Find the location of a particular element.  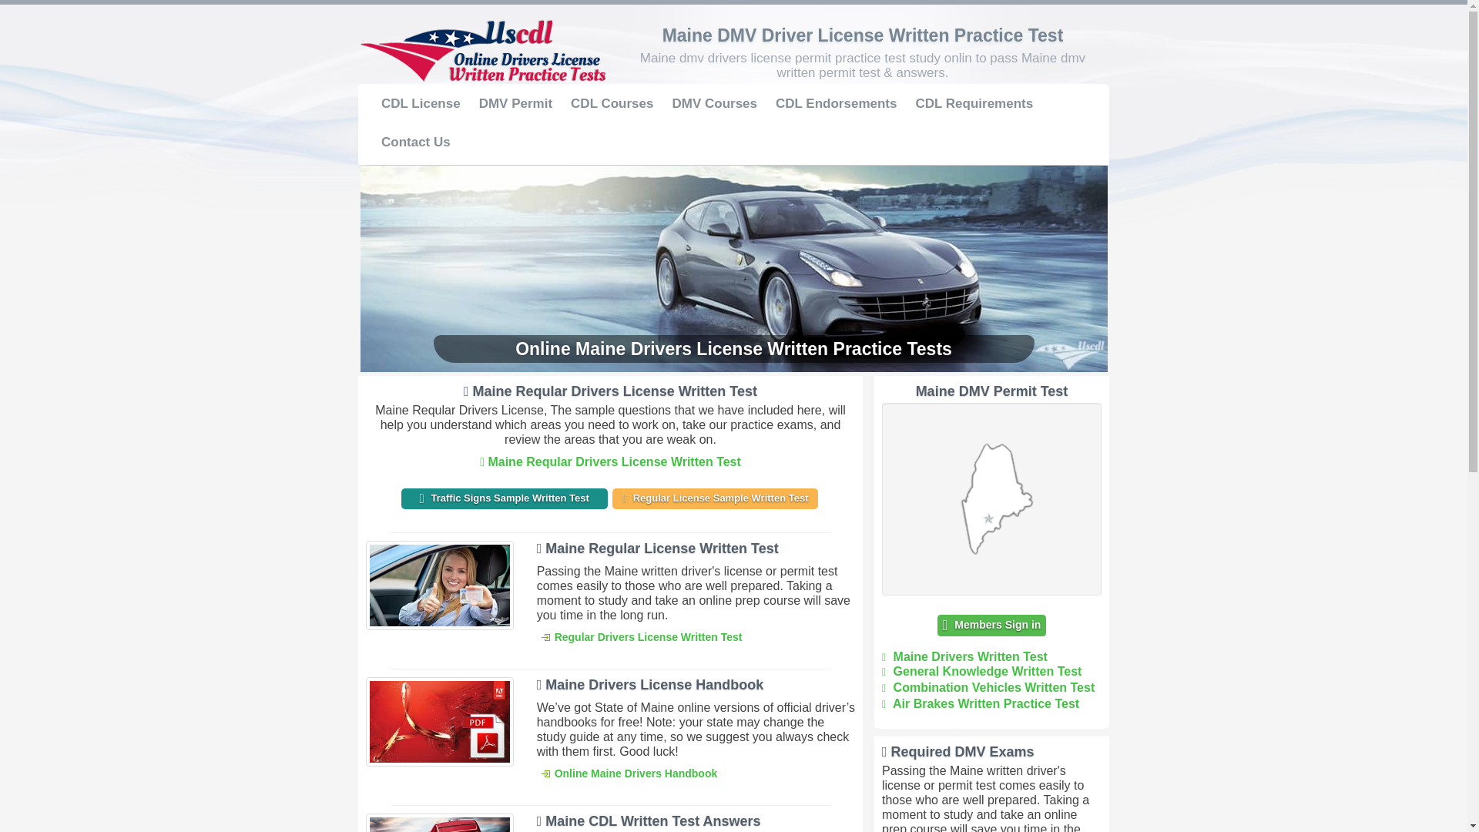

Maine Drivers Written Test is located at coordinates (964, 656).